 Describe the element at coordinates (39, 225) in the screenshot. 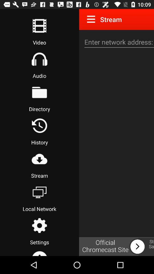

I see `settings` at that location.